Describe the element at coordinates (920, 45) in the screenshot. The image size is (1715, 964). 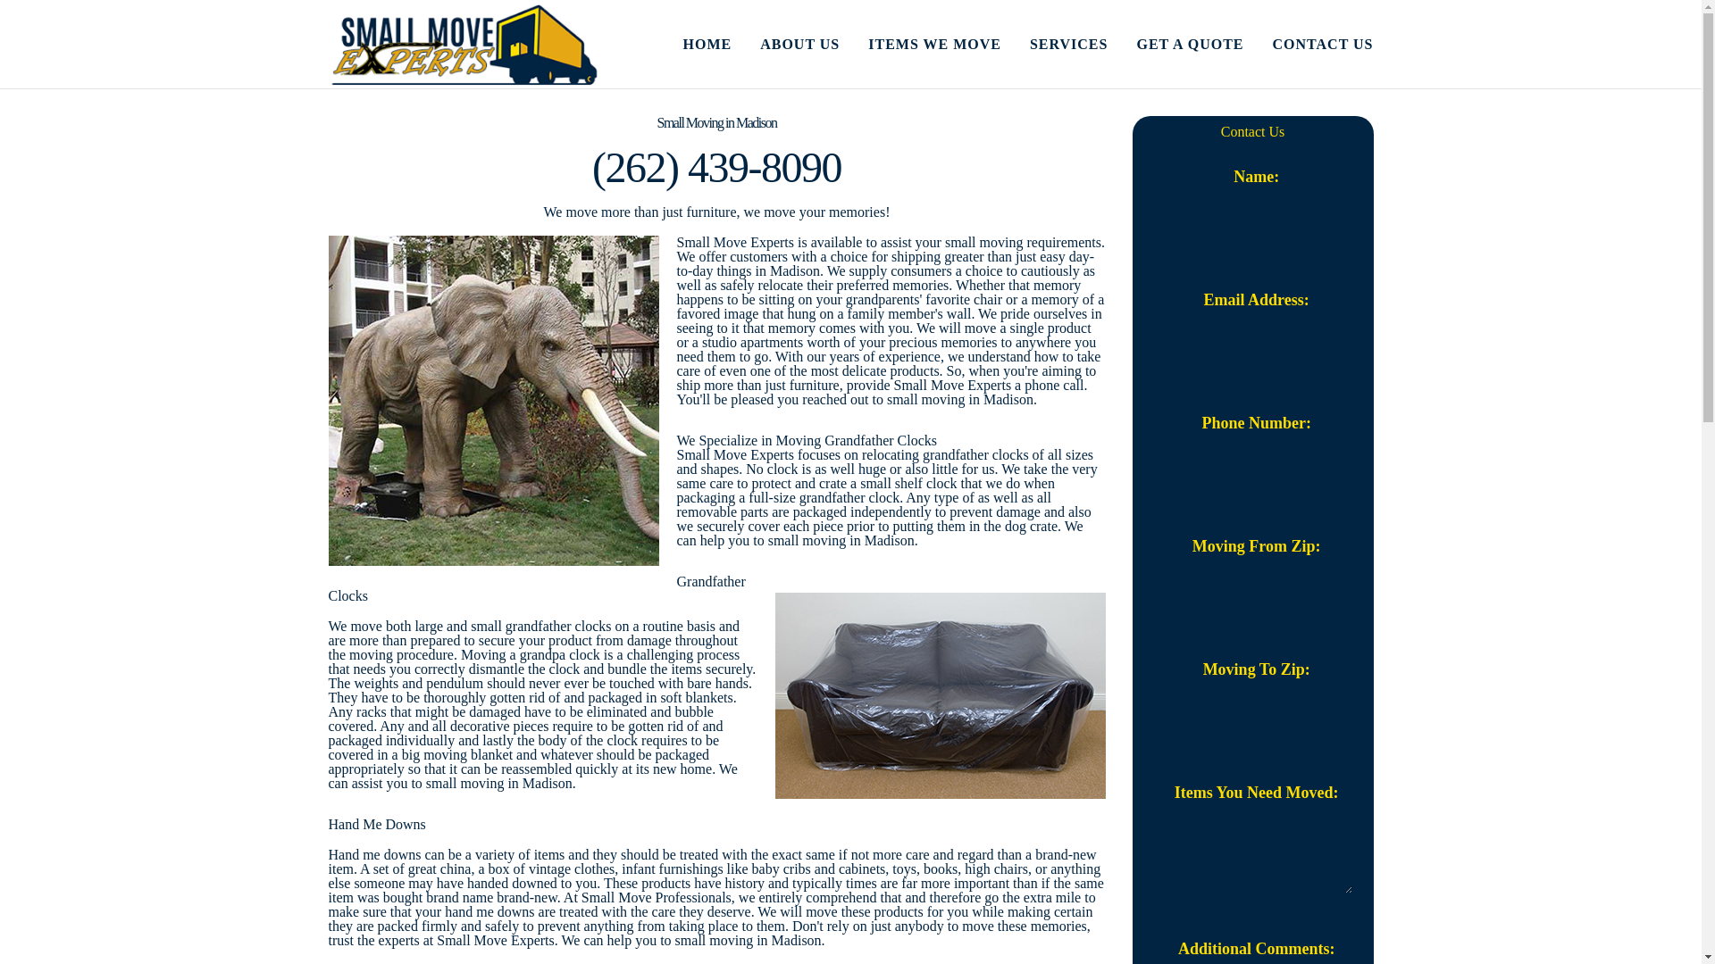
I see `ITEMS WE MOVE` at that location.